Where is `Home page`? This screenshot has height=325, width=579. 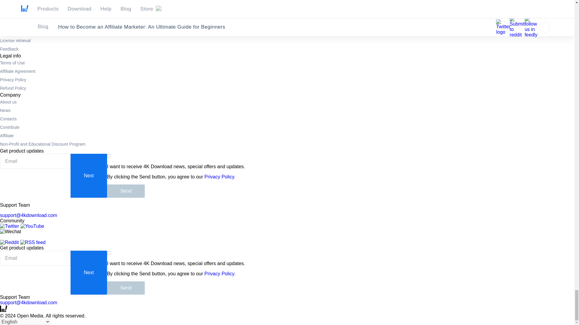
Home page is located at coordinates (4, 310).